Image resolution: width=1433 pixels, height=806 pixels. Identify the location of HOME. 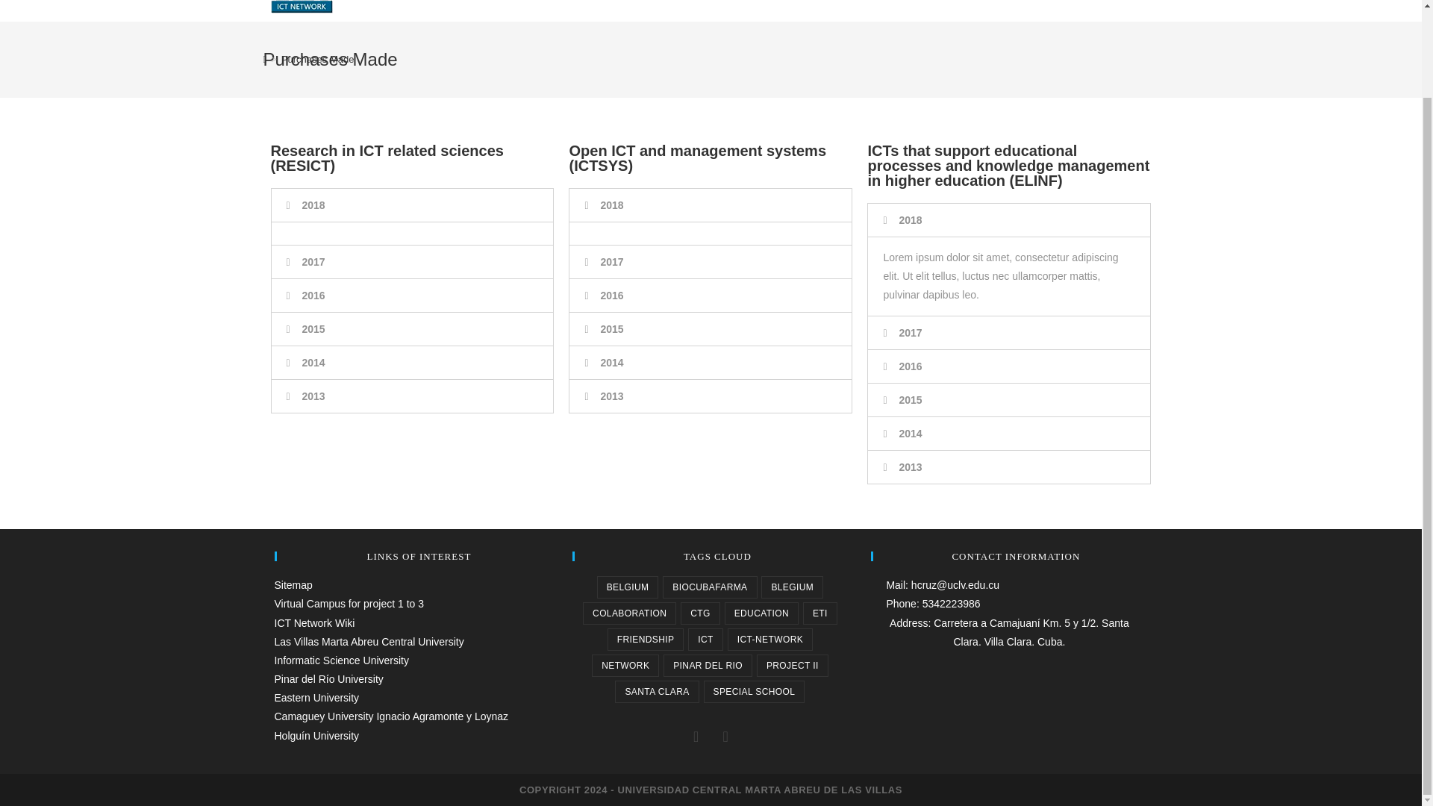
(406, 5).